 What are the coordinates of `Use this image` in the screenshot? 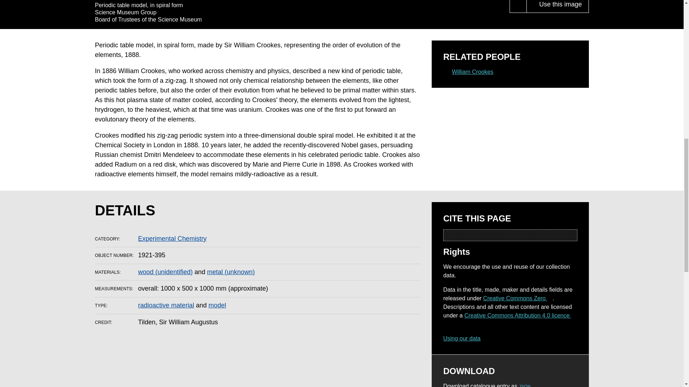 It's located at (557, 6).